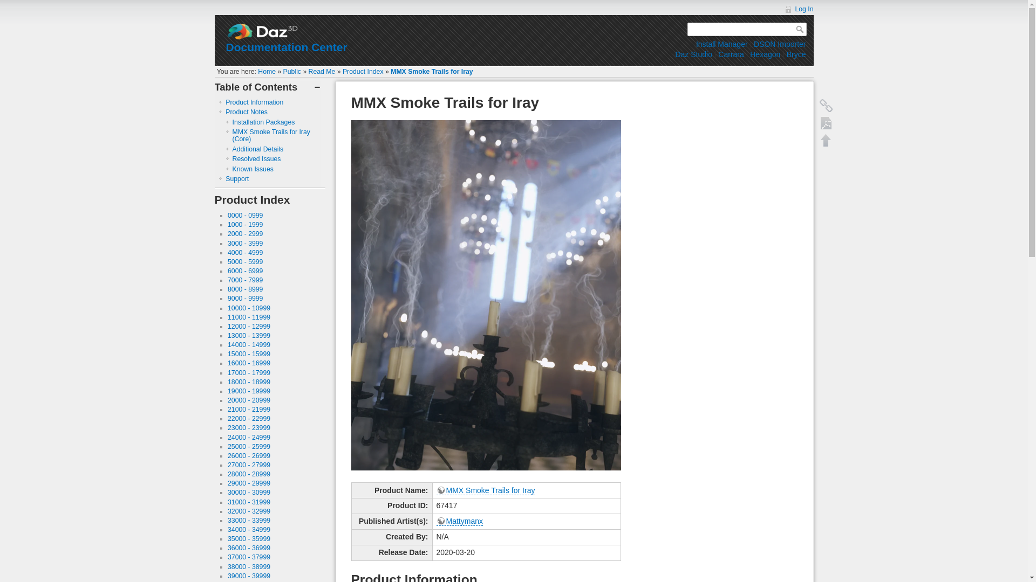 This screenshot has width=1036, height=582. What do you see at coordinates (765, 54) in the screenshot?
I see `Hexagon` at bounding box center [765, 54].